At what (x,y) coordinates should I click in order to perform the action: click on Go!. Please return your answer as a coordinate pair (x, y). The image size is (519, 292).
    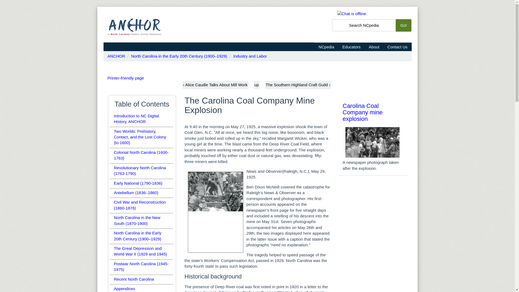
    Looking at the image, I should click on (403, 25).